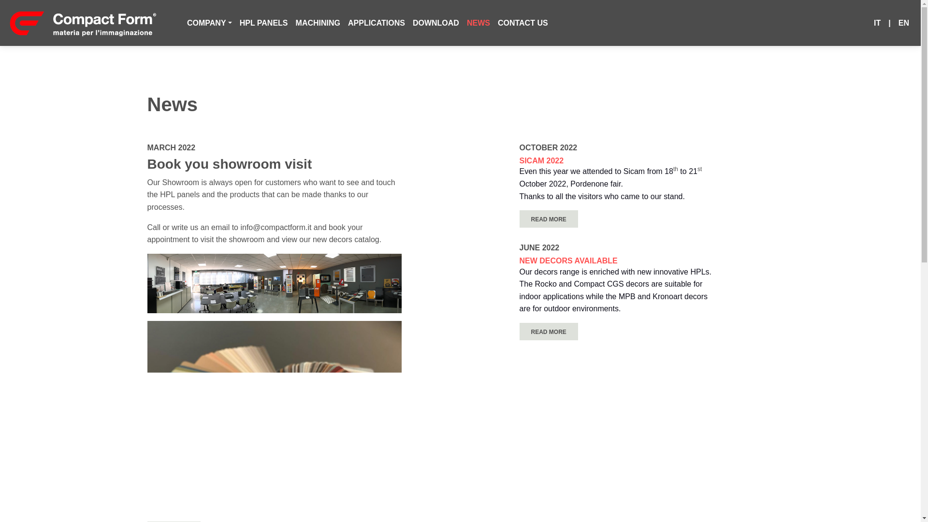 The width and height of the screenshot is (928, 522). What do you see at coordinates (209, 23) in the screenshot?
I see `COMPANY` at bounding box center [209, 23].